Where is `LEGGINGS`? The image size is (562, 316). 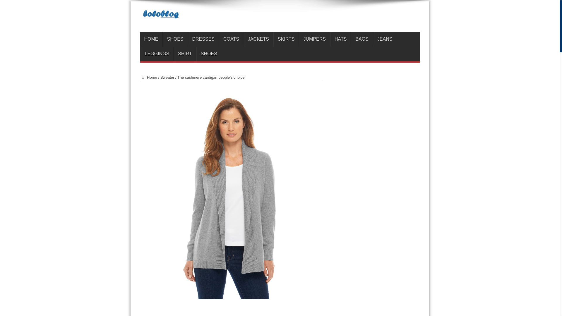 LEGGINGS is located at coordinates (157, 54).